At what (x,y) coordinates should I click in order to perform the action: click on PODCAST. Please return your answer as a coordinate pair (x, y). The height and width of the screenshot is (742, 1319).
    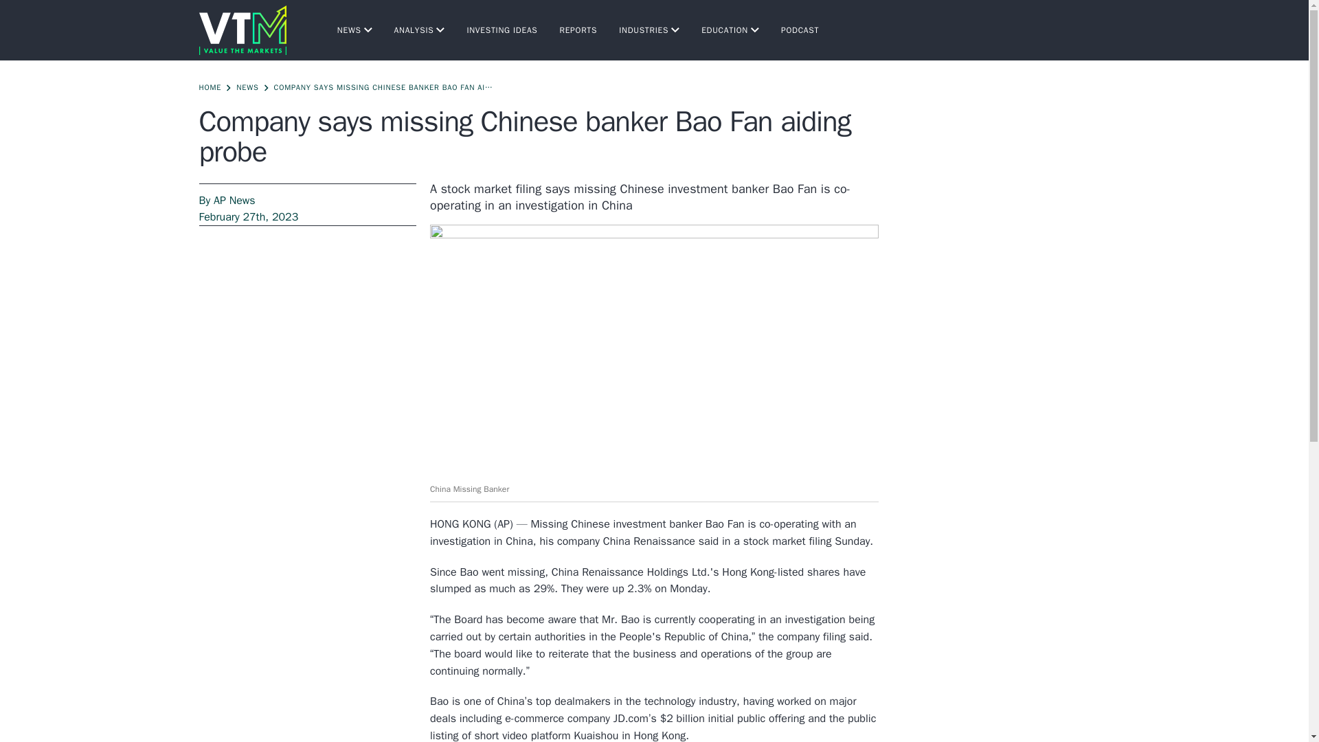
    Looking at the image, I should click on (800, 30).